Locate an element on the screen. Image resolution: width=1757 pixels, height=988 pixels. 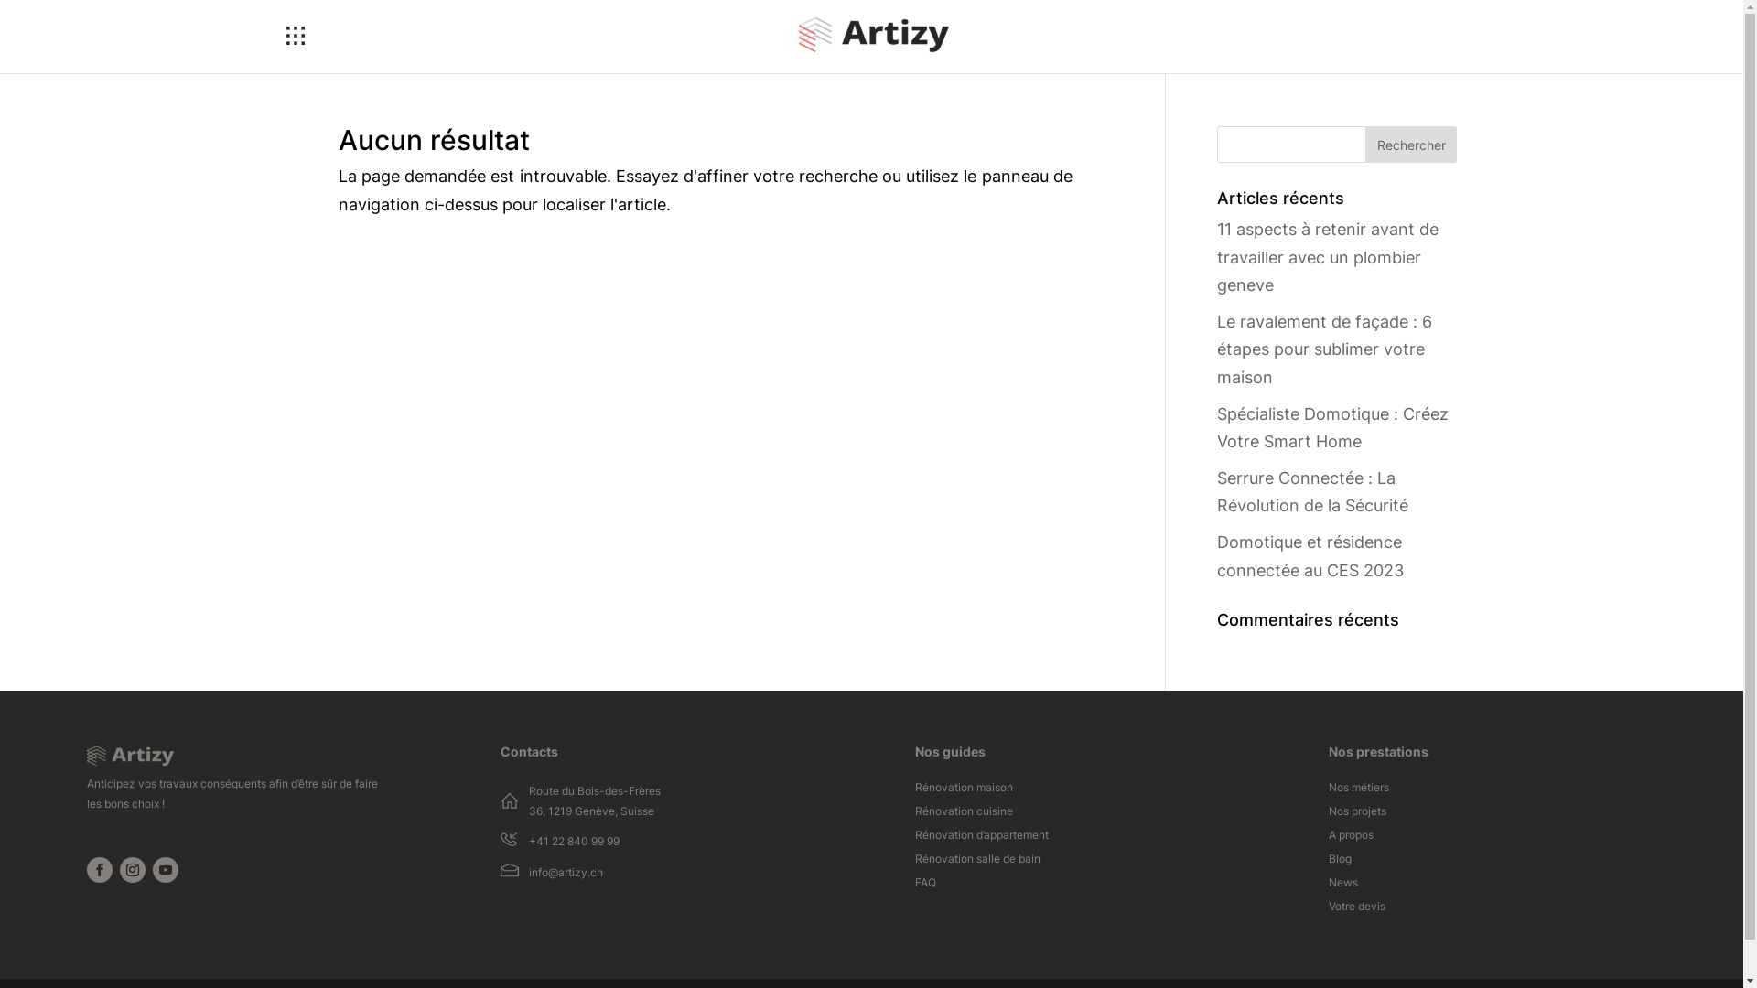
info@artizy.ch is located at coordinates (566, 873).